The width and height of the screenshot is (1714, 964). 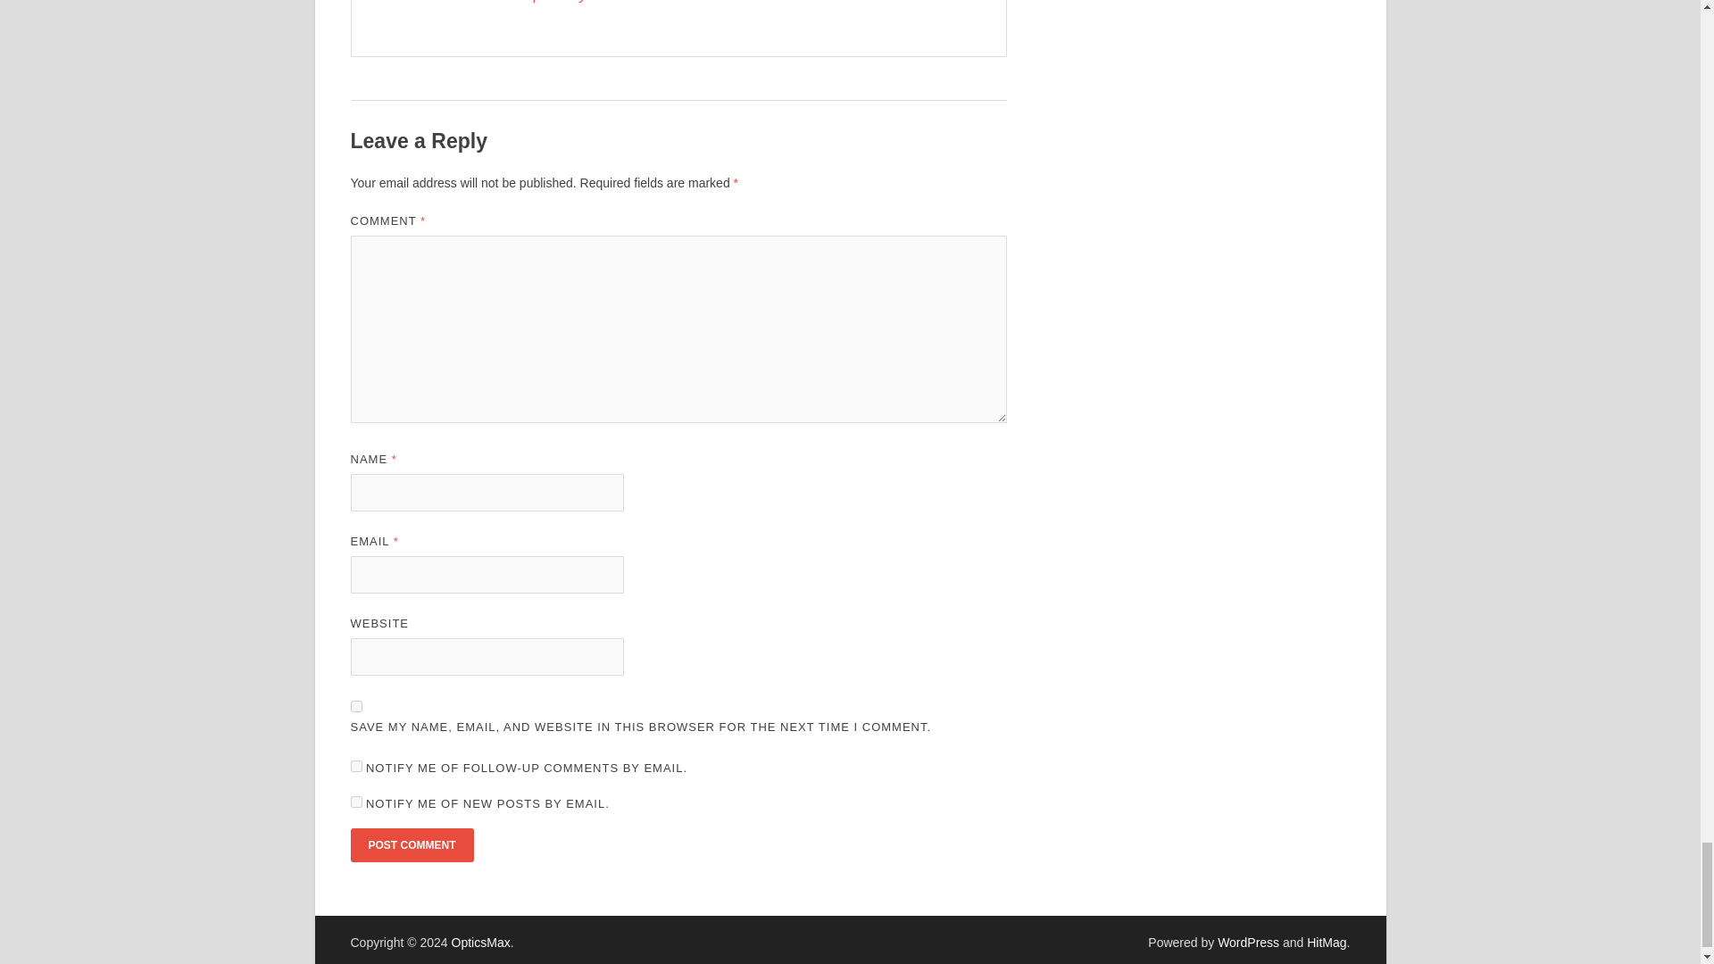 I want to click on subscribe, so click(x=355, y=766).